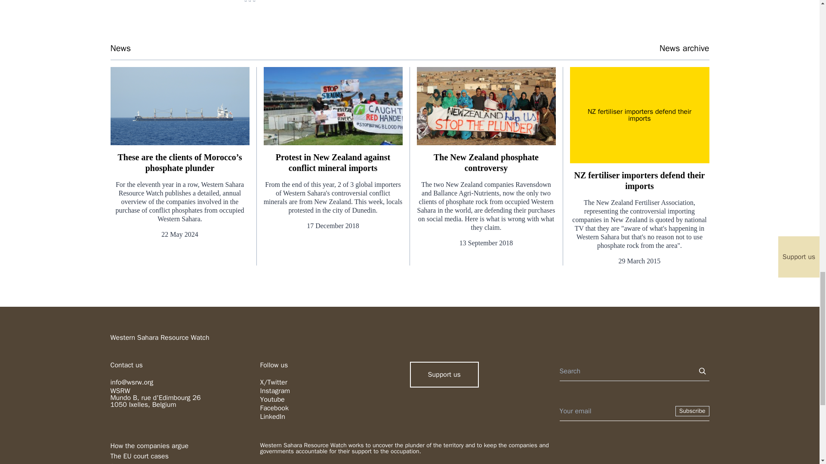 Image resolution: width=826 pixels, height=464 pixels. I want to click on Instagram, so click(274, 391).